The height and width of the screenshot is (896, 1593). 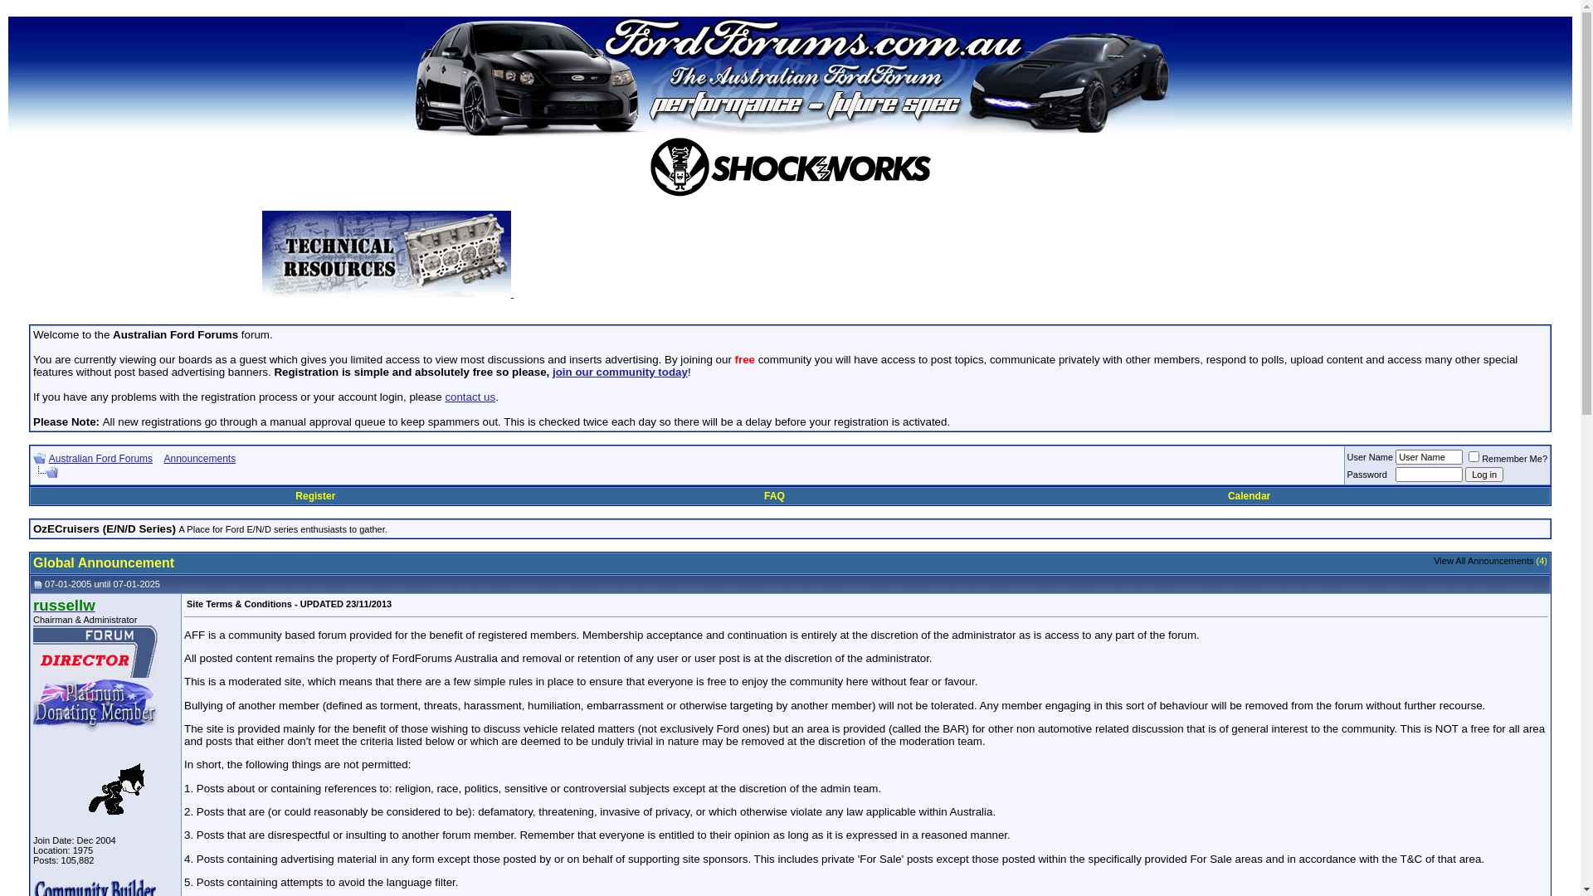 I want to click on russellw's Avatar, so click(x=95, y=784).